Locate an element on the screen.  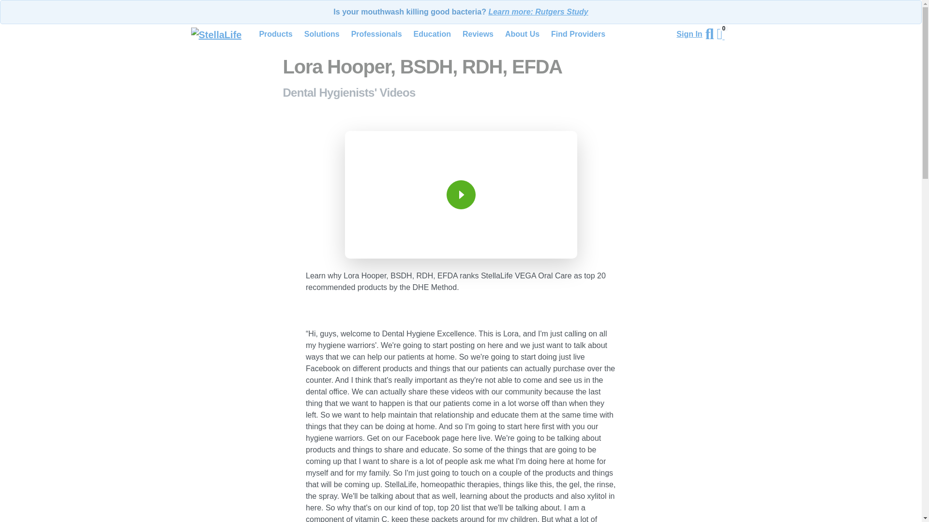
Education is located at coordinates (432, 34).